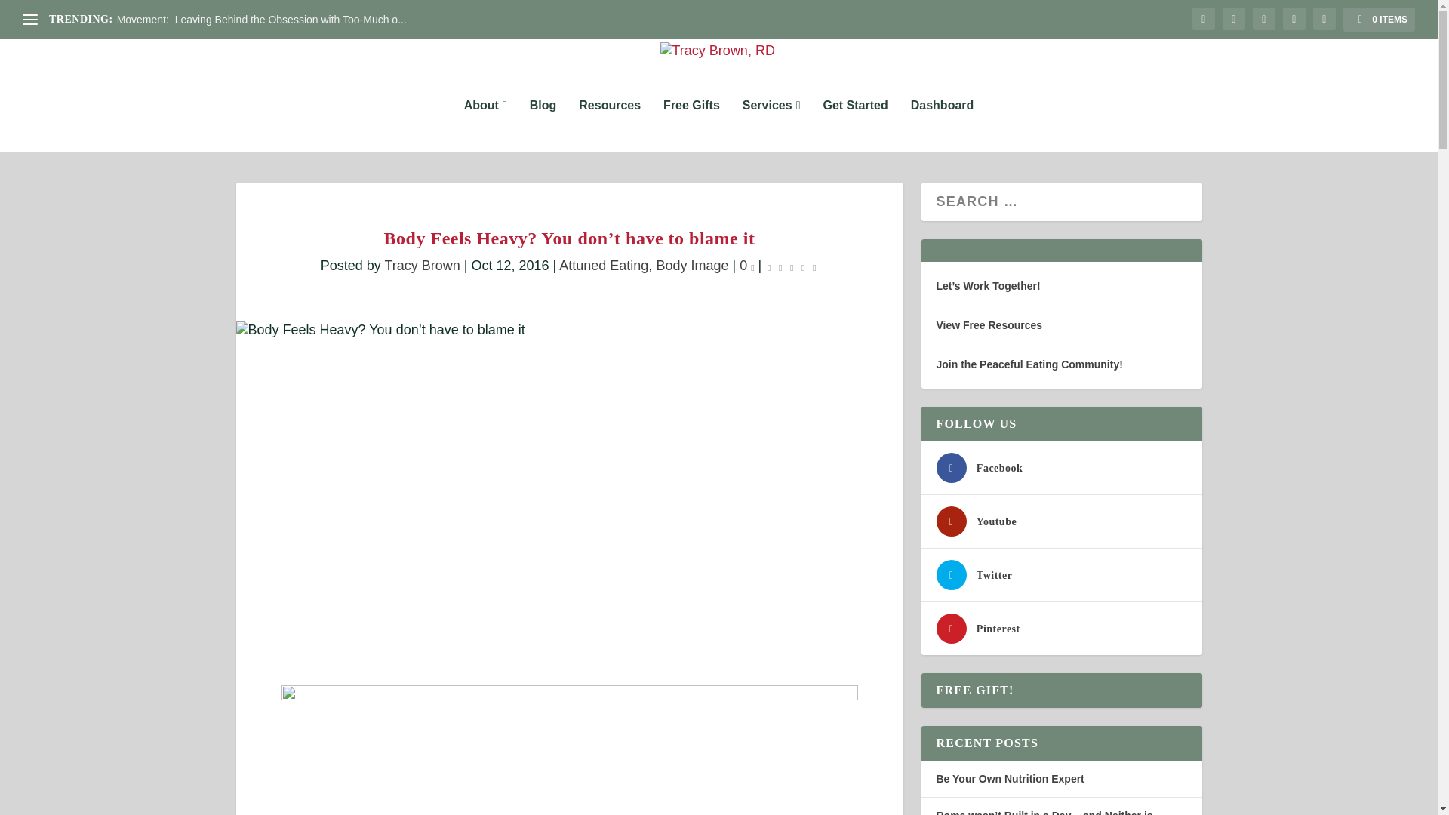  Describe the element at coordinates (421, 266) in the screenshot. I see `Posts by Tracy Brown` at that location.